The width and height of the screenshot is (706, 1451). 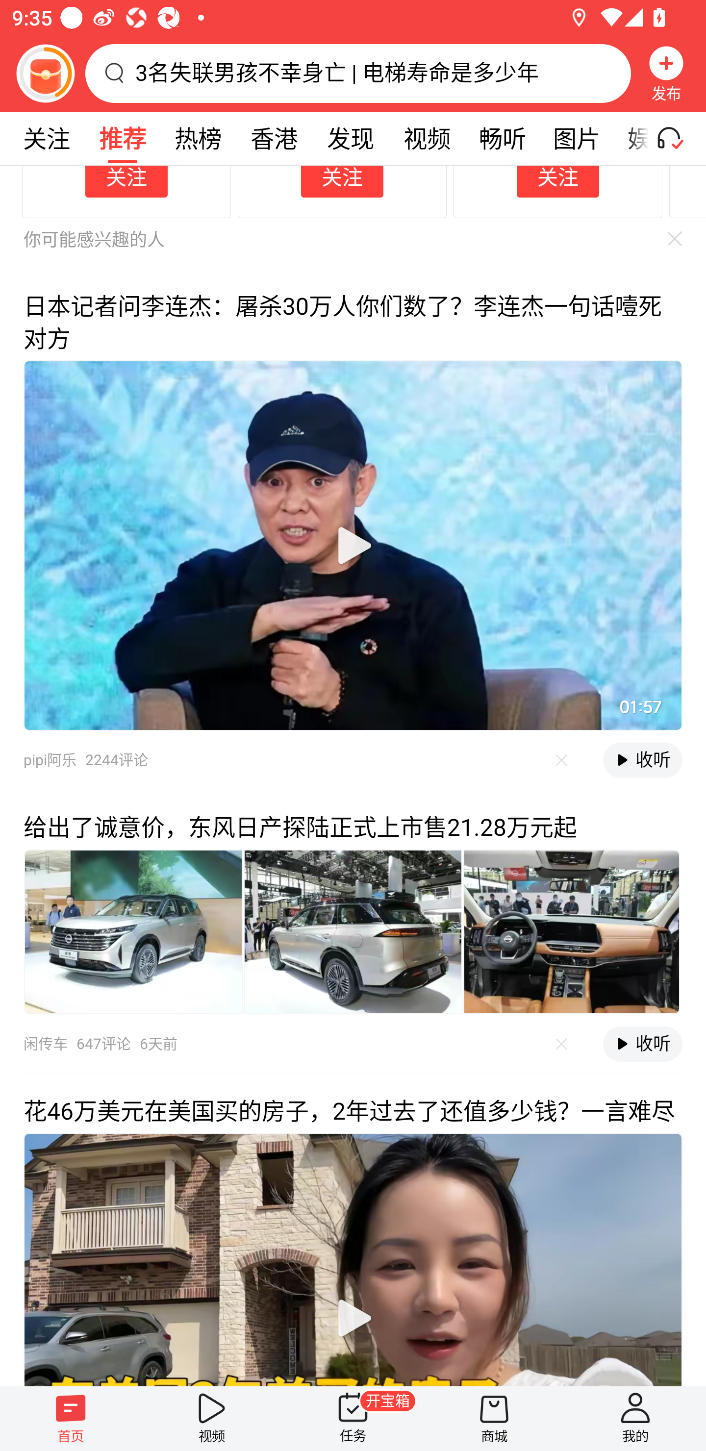 What do you see at coordinates (572, 931) in the screenshot?
I see `内容图片` at bounding box center [572, 931].